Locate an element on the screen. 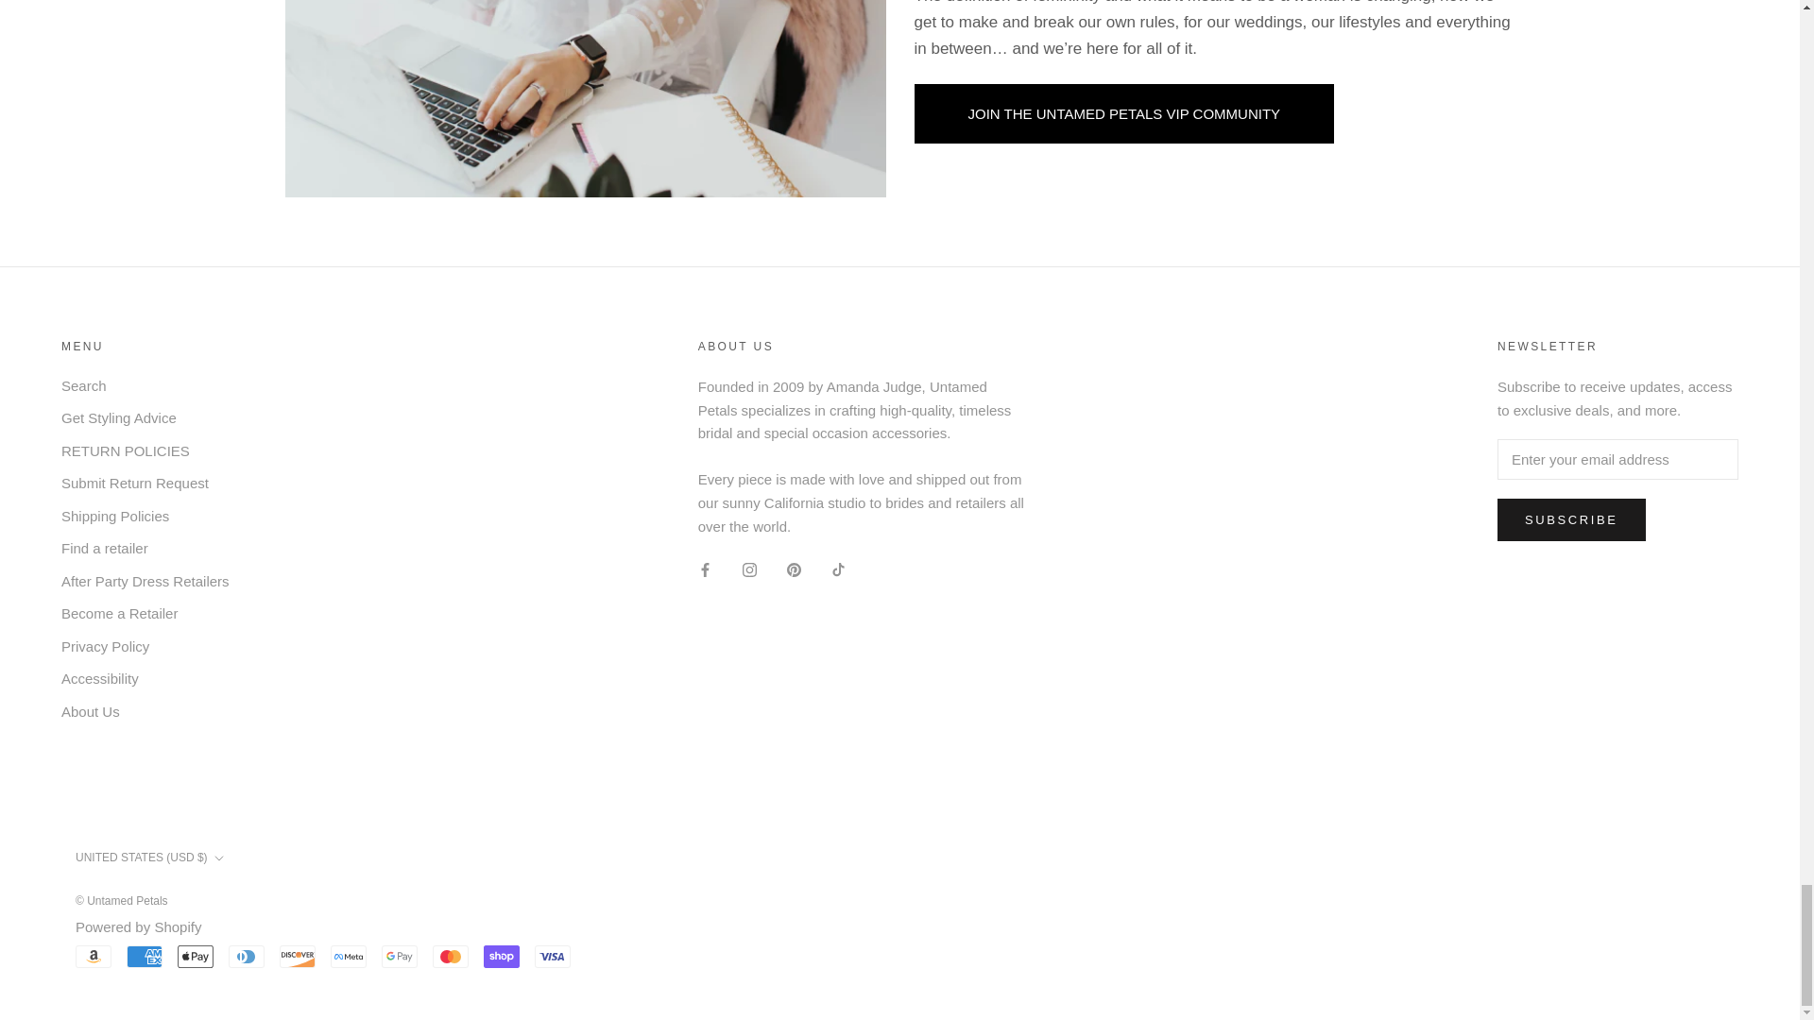 The height and width of the screenshot is (1020, 1814). Google Pay is located at coordinates (399, 956).